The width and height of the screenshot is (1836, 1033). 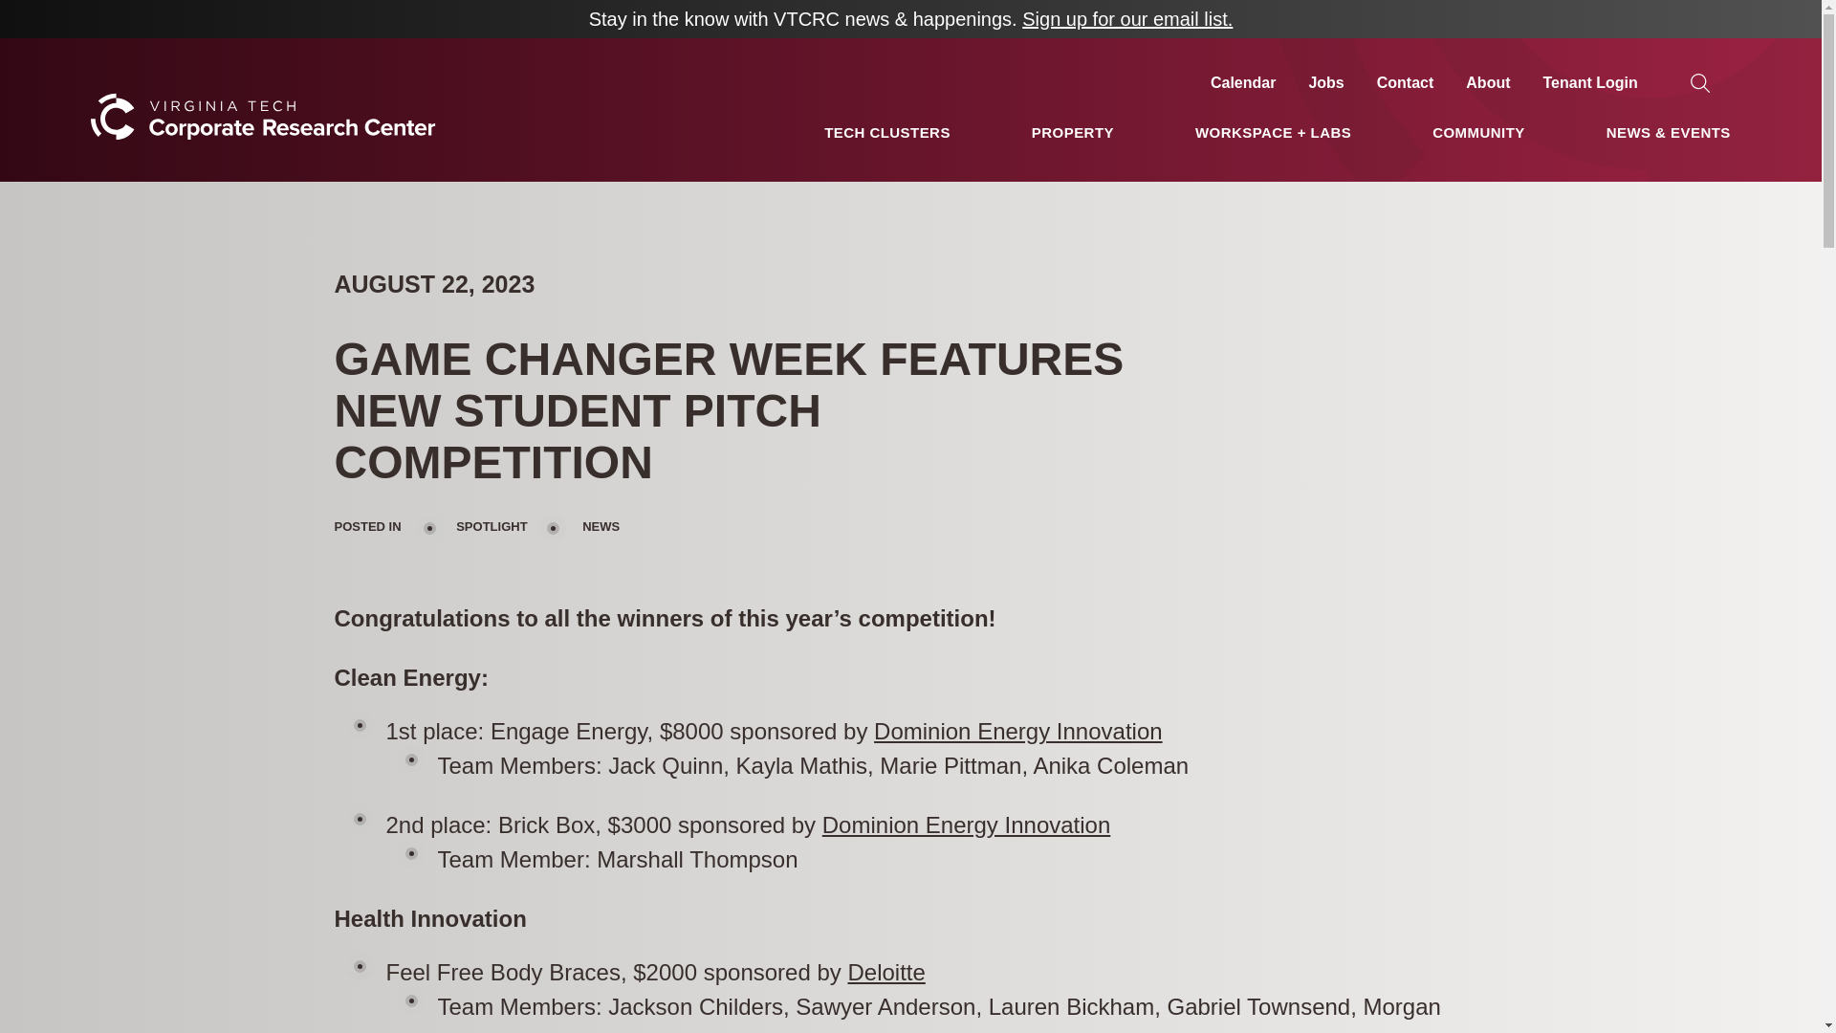 I want to click on Tenant Login, so click(x=1590, y=82).